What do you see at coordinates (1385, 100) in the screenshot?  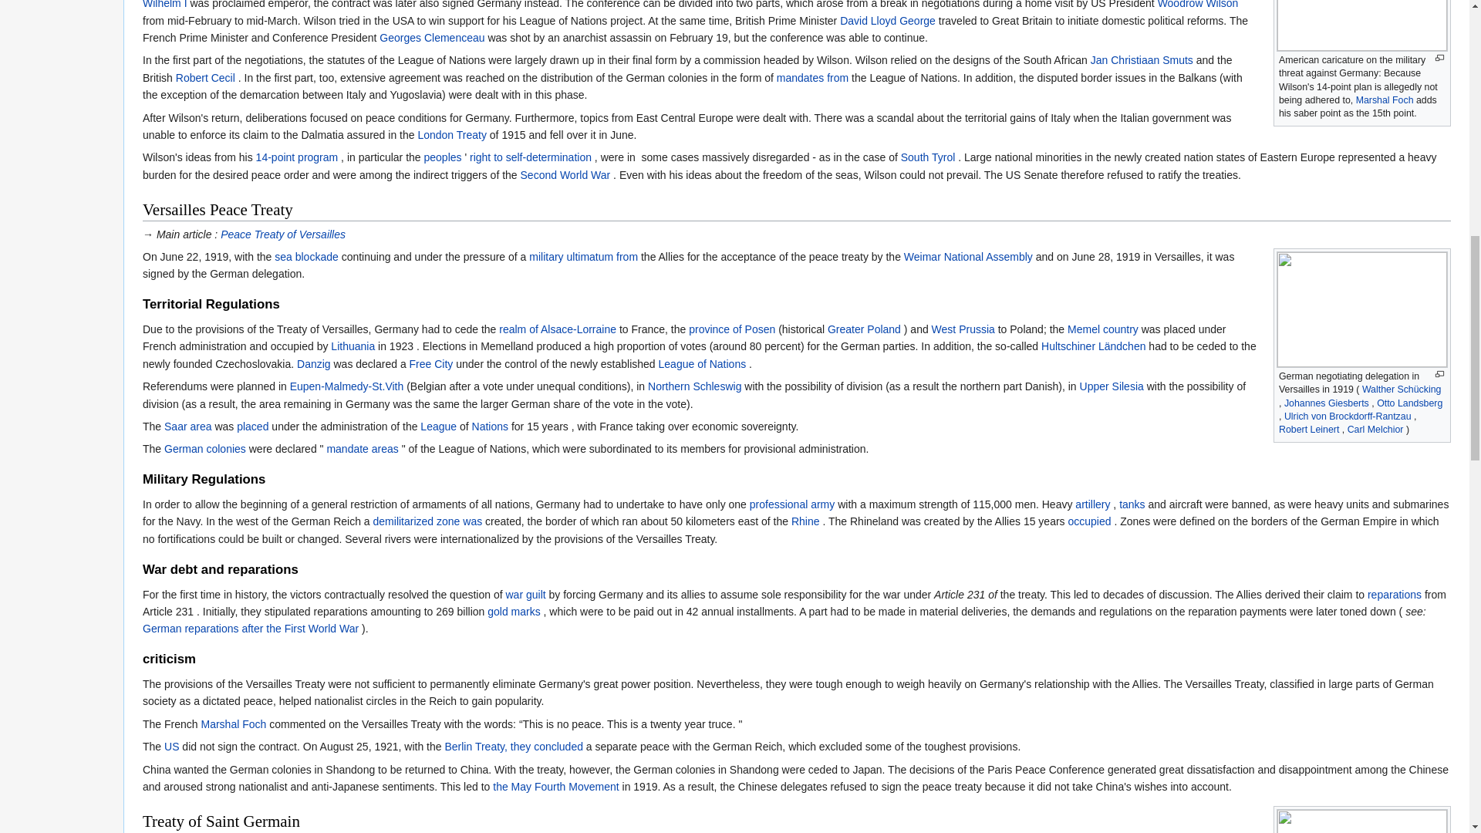 I see `Marshal Foch` at bounding box center [1385, 100].